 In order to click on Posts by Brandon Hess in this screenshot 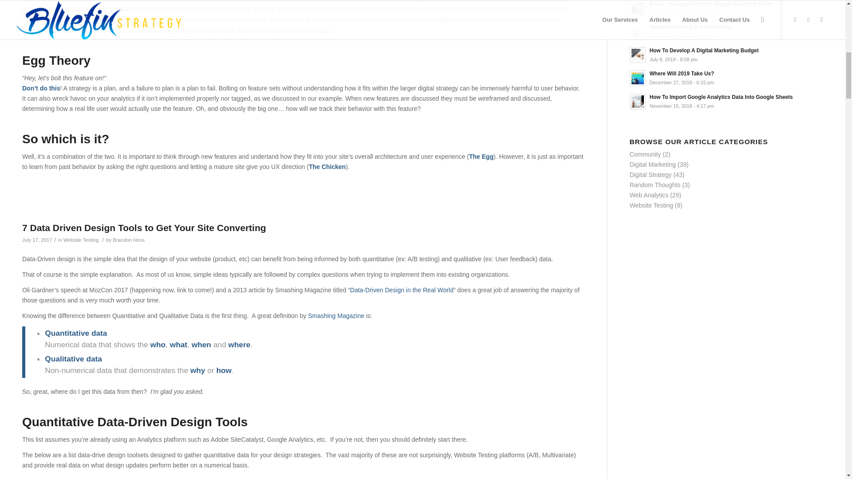, I will do `click(129, 239)`.